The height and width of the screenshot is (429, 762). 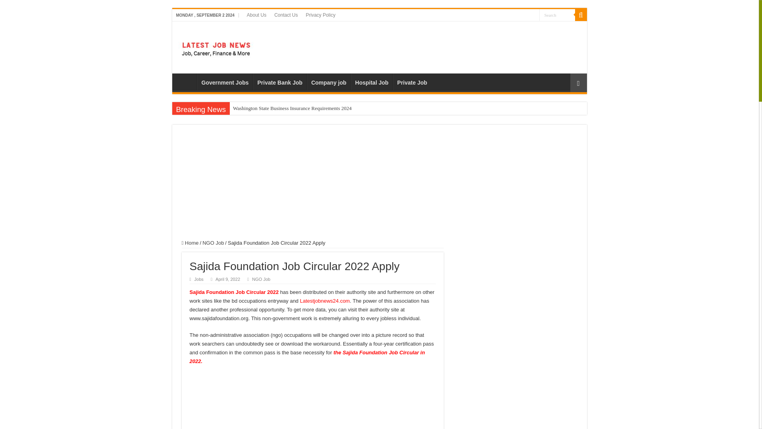 I want to click on Privacy Policy, so click(x=320, y=15).